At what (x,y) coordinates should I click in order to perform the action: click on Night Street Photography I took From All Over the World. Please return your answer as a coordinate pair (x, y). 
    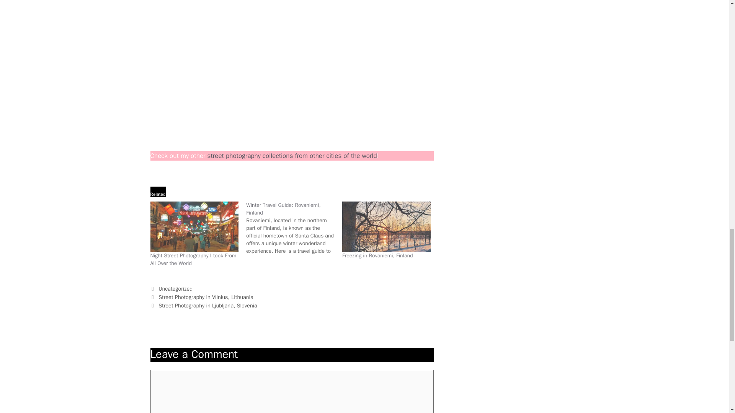
    Looking at the image, I should click on (194, 226).